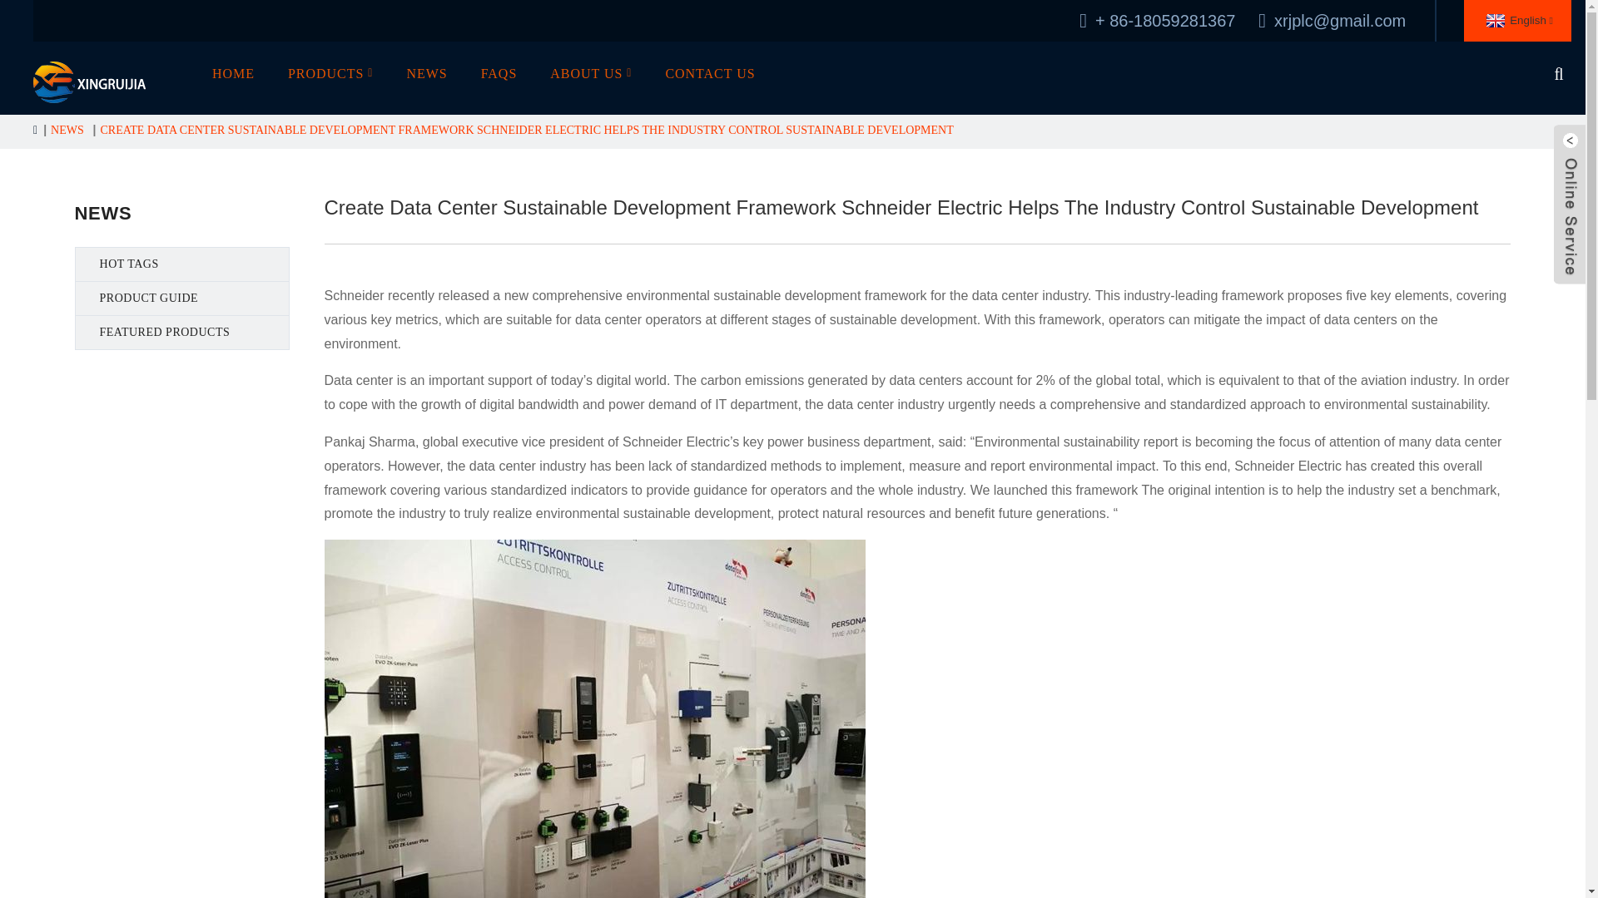 The image size is (1598, 898). Describe the element at coordinates (710, 73) in the screenshot. I see `CONTACT US` at that location.